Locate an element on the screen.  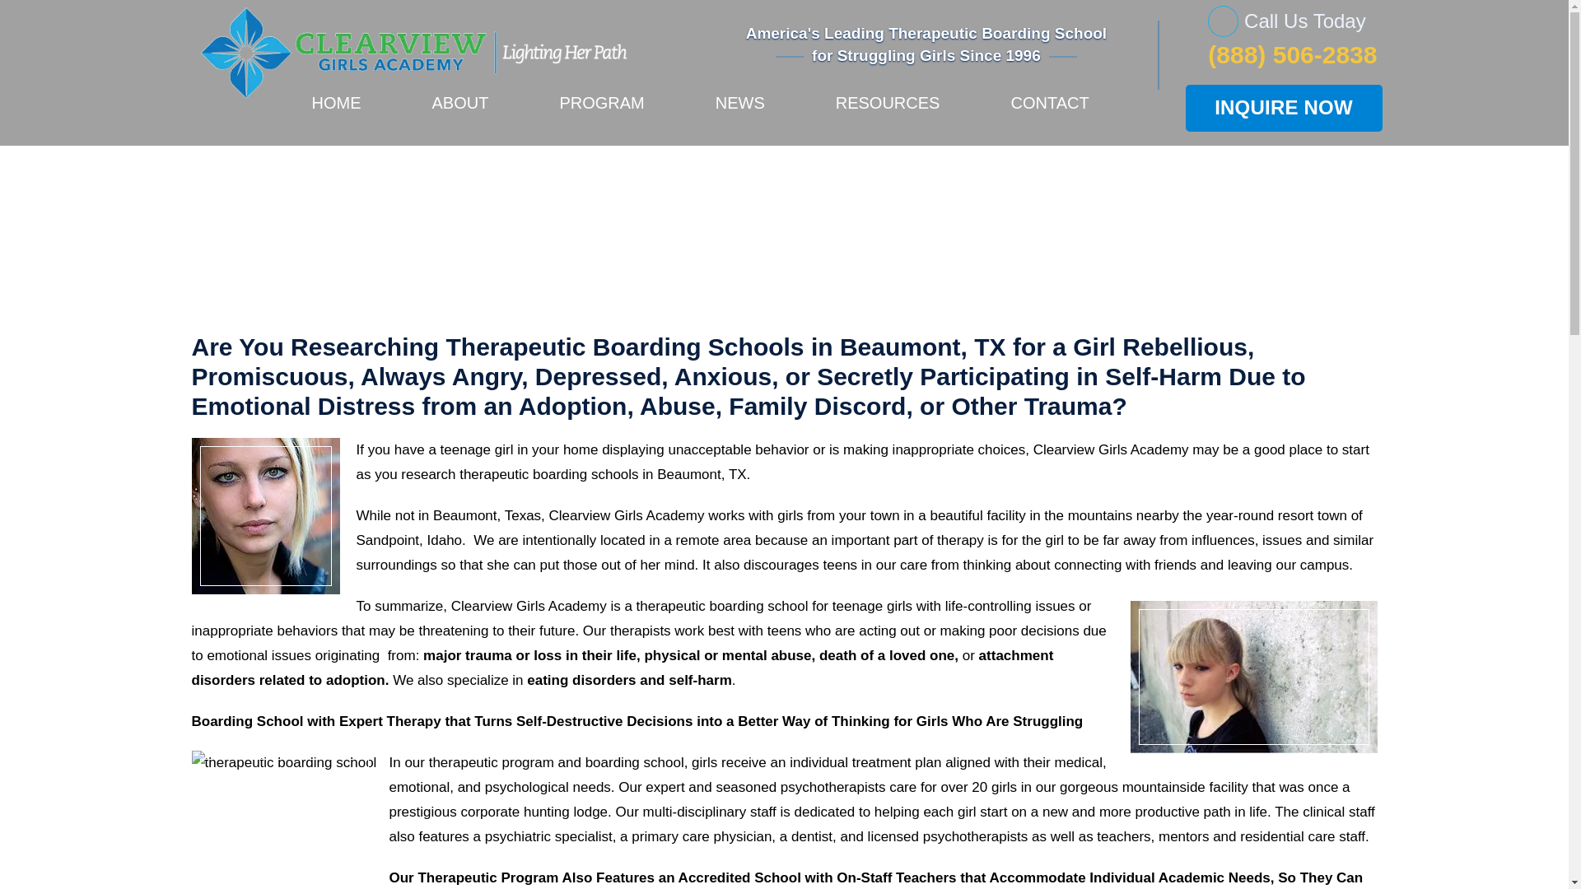
therapeutic is located at coordinates (494, 474).